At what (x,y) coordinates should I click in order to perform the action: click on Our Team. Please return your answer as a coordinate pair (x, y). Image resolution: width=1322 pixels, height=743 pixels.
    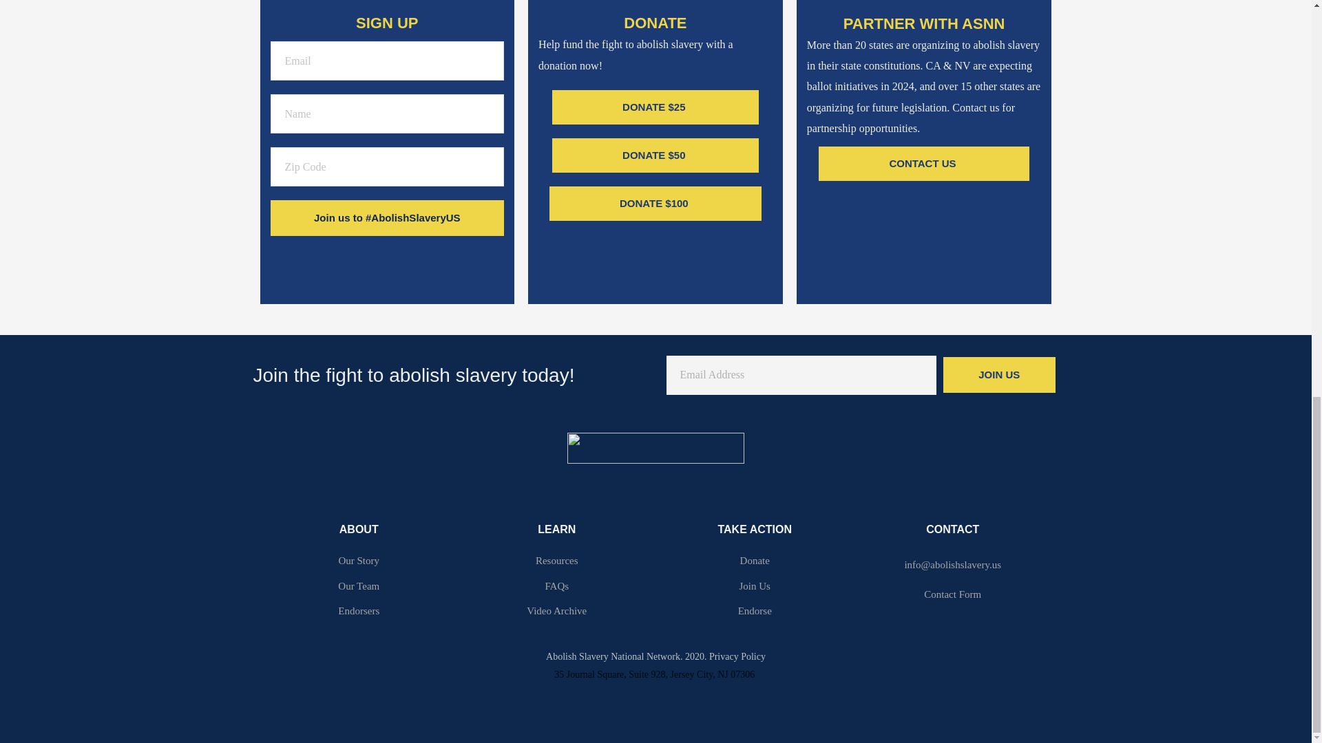
    Looking at the image, I should click on (359, 586).